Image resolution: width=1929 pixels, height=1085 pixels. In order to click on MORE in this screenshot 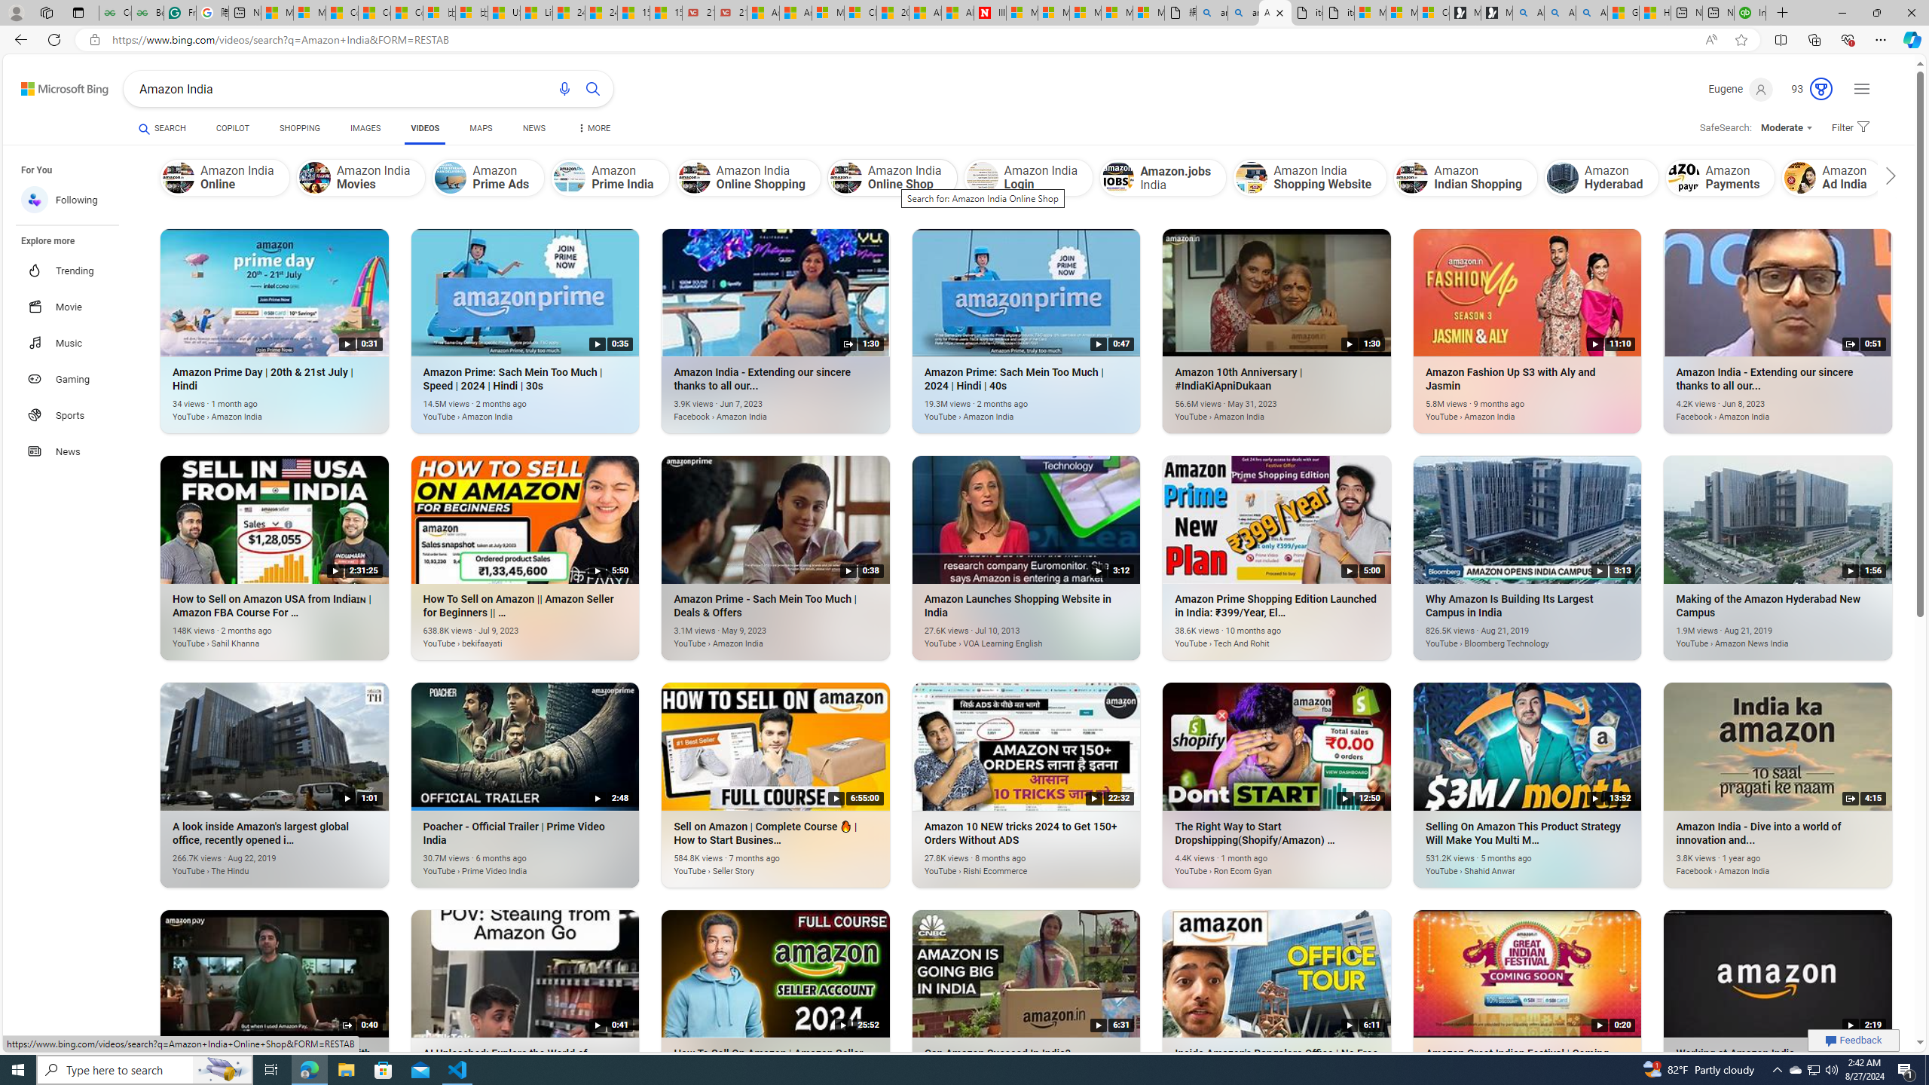, I will do `click(593, 130)`.